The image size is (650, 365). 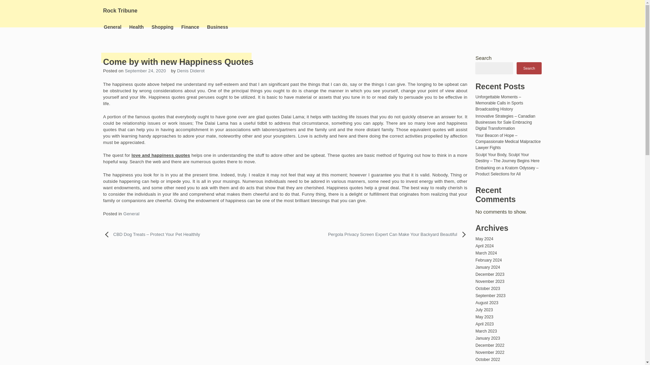 What do you see at coordinates (484, 239) in the screenshot?
I see `May 2024` at bounding box center [484, 239].